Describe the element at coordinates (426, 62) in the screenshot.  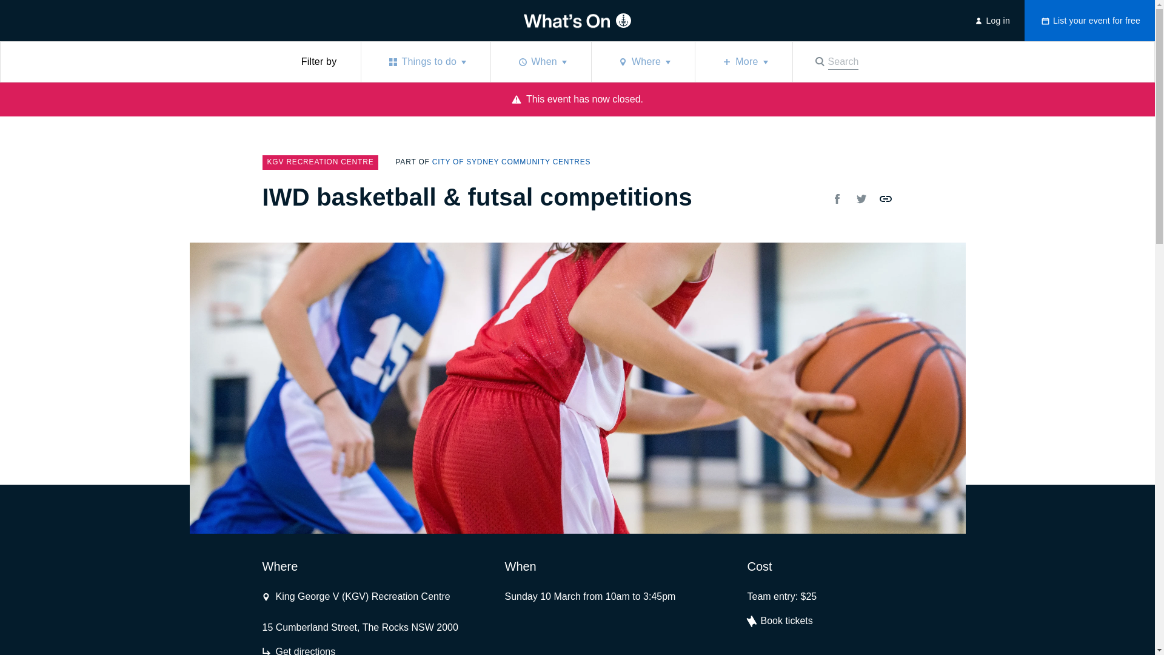
I see `Share on Twitter` at that location.